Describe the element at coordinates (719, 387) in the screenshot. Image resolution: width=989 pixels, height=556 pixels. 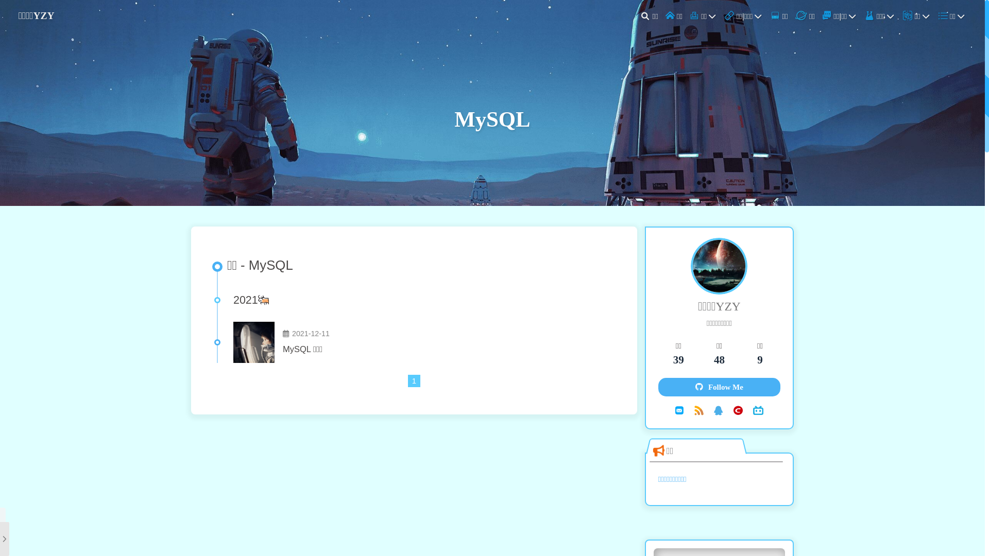
I see `Follow Me` at that location.